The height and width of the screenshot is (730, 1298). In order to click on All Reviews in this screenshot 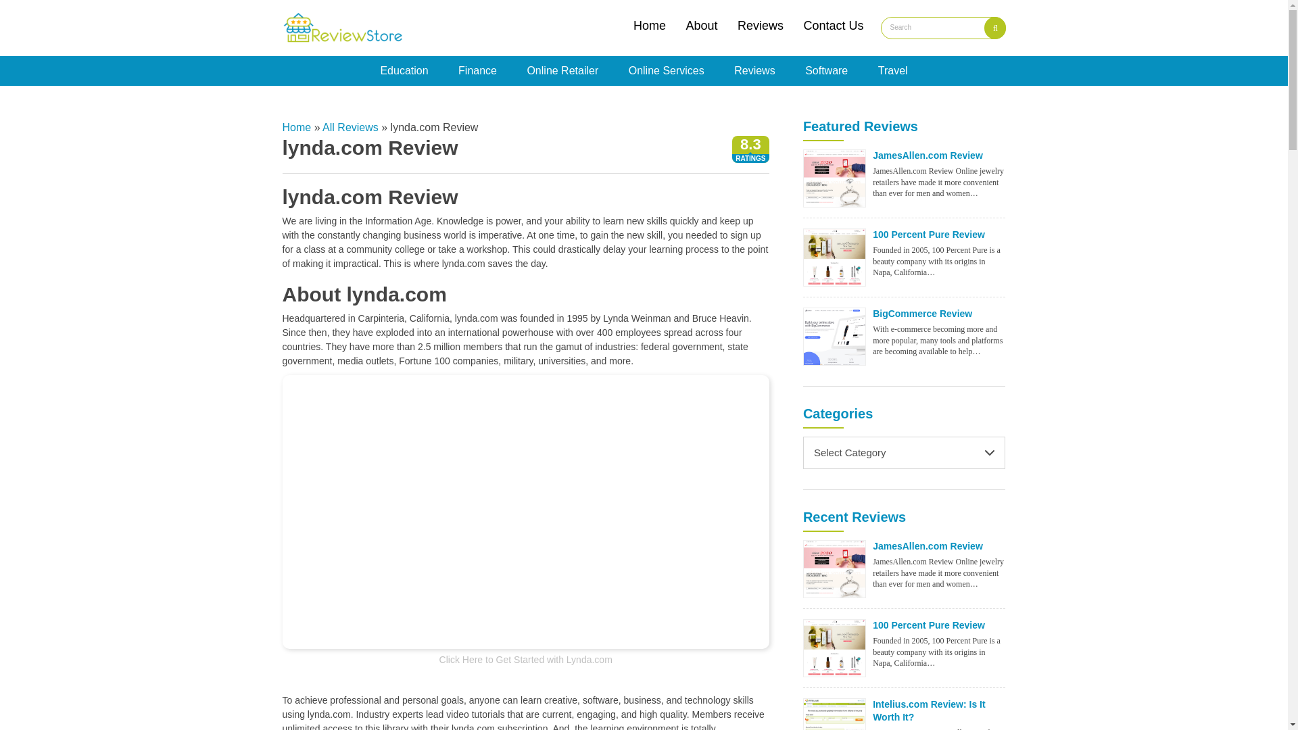, I will do `click(350, 127)`.